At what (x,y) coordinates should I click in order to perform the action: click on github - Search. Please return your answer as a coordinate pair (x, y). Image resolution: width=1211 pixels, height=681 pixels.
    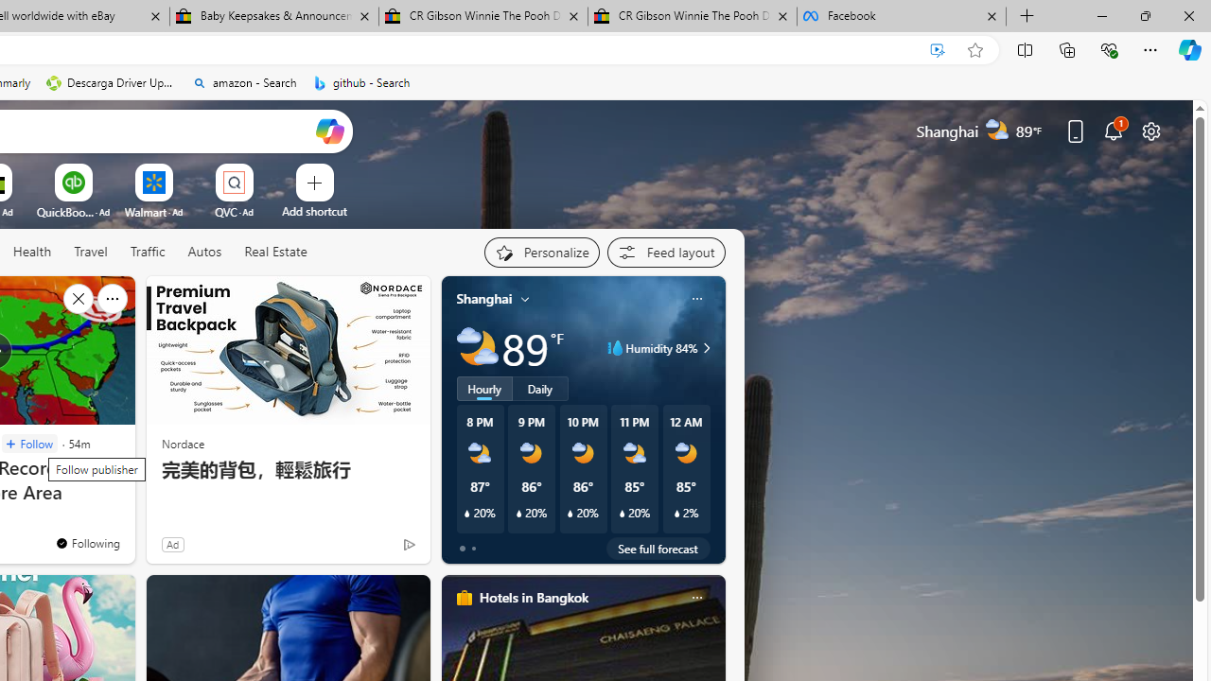
    Looking at the image, I should click on (361, 83).